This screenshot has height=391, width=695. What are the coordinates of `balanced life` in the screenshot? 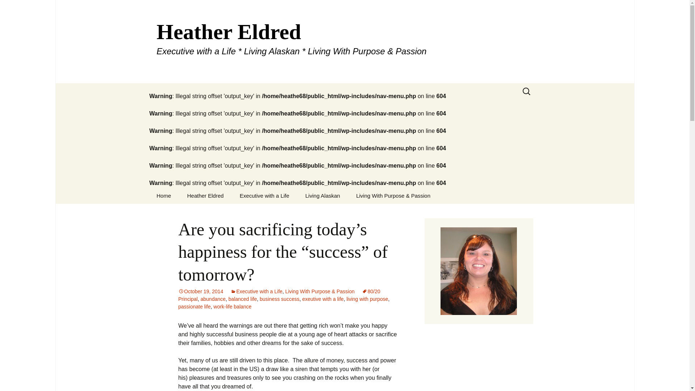 It's located at (243, 299).